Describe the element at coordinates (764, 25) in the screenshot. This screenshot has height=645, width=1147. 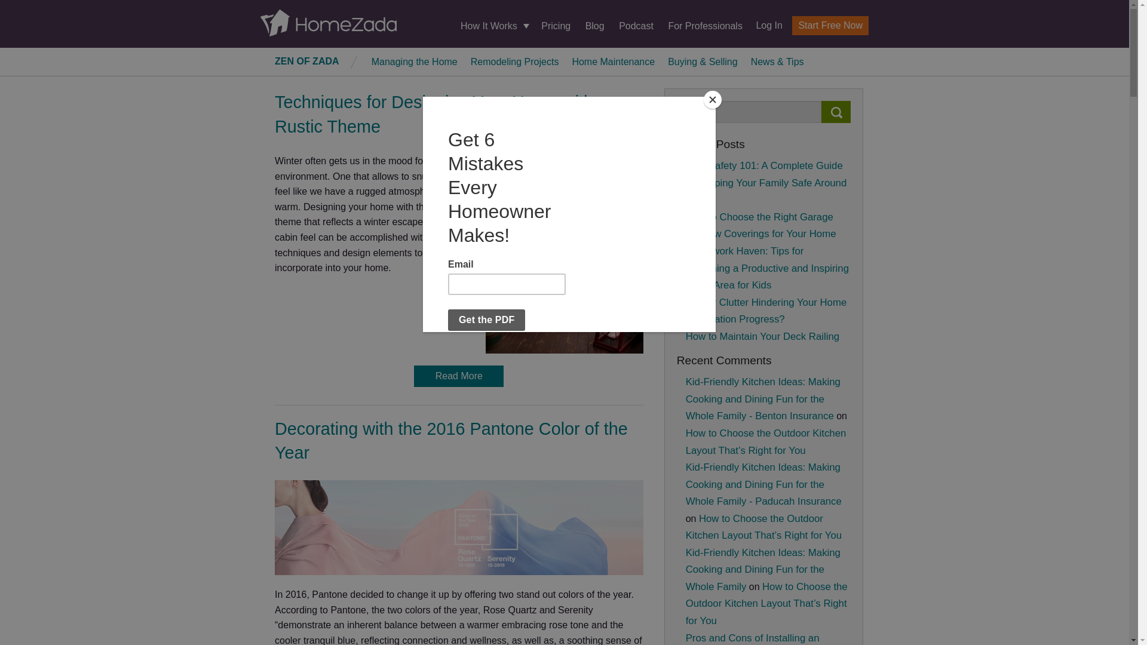
I see `Log In` at that location.